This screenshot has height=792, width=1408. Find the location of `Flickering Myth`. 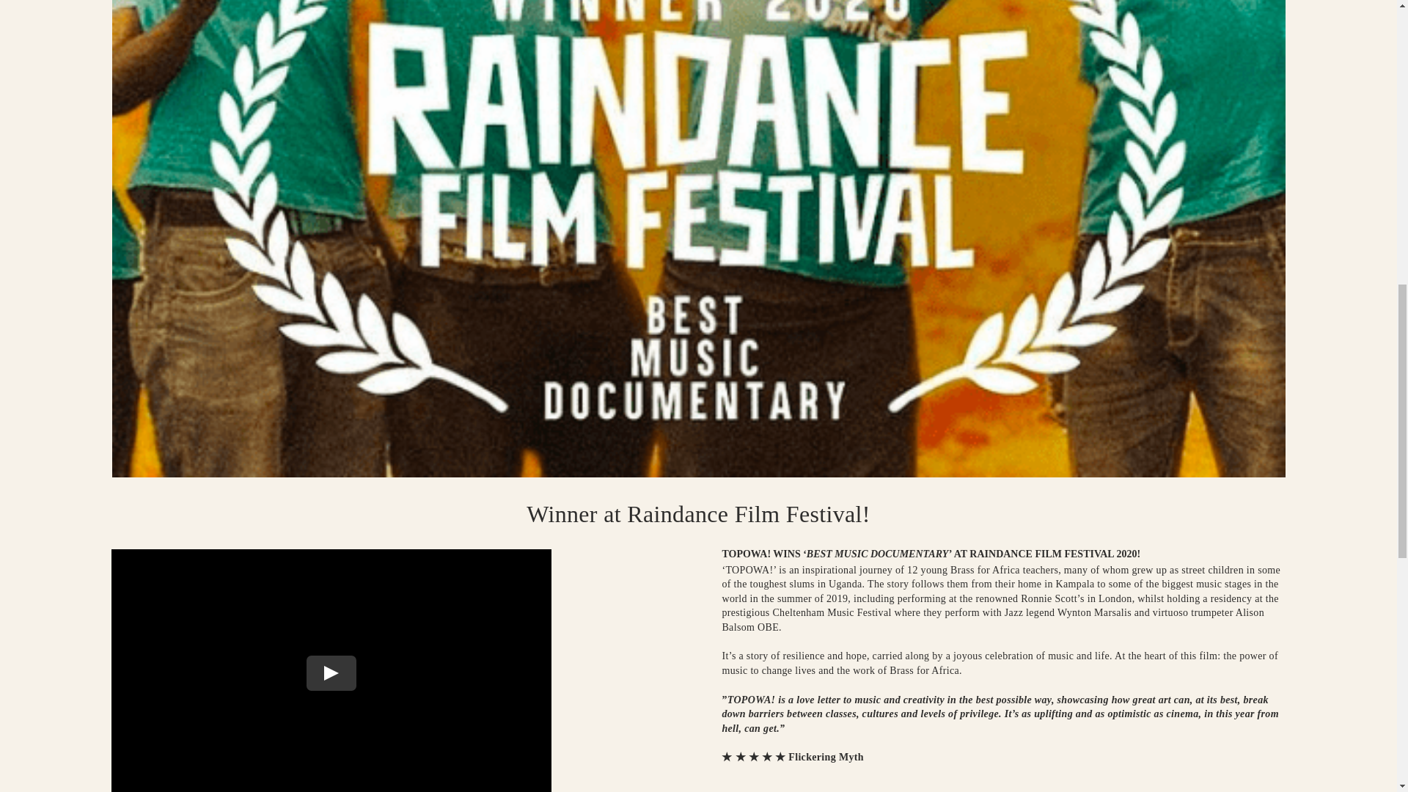

Flickering Myth is located at coordinates (824, 757).